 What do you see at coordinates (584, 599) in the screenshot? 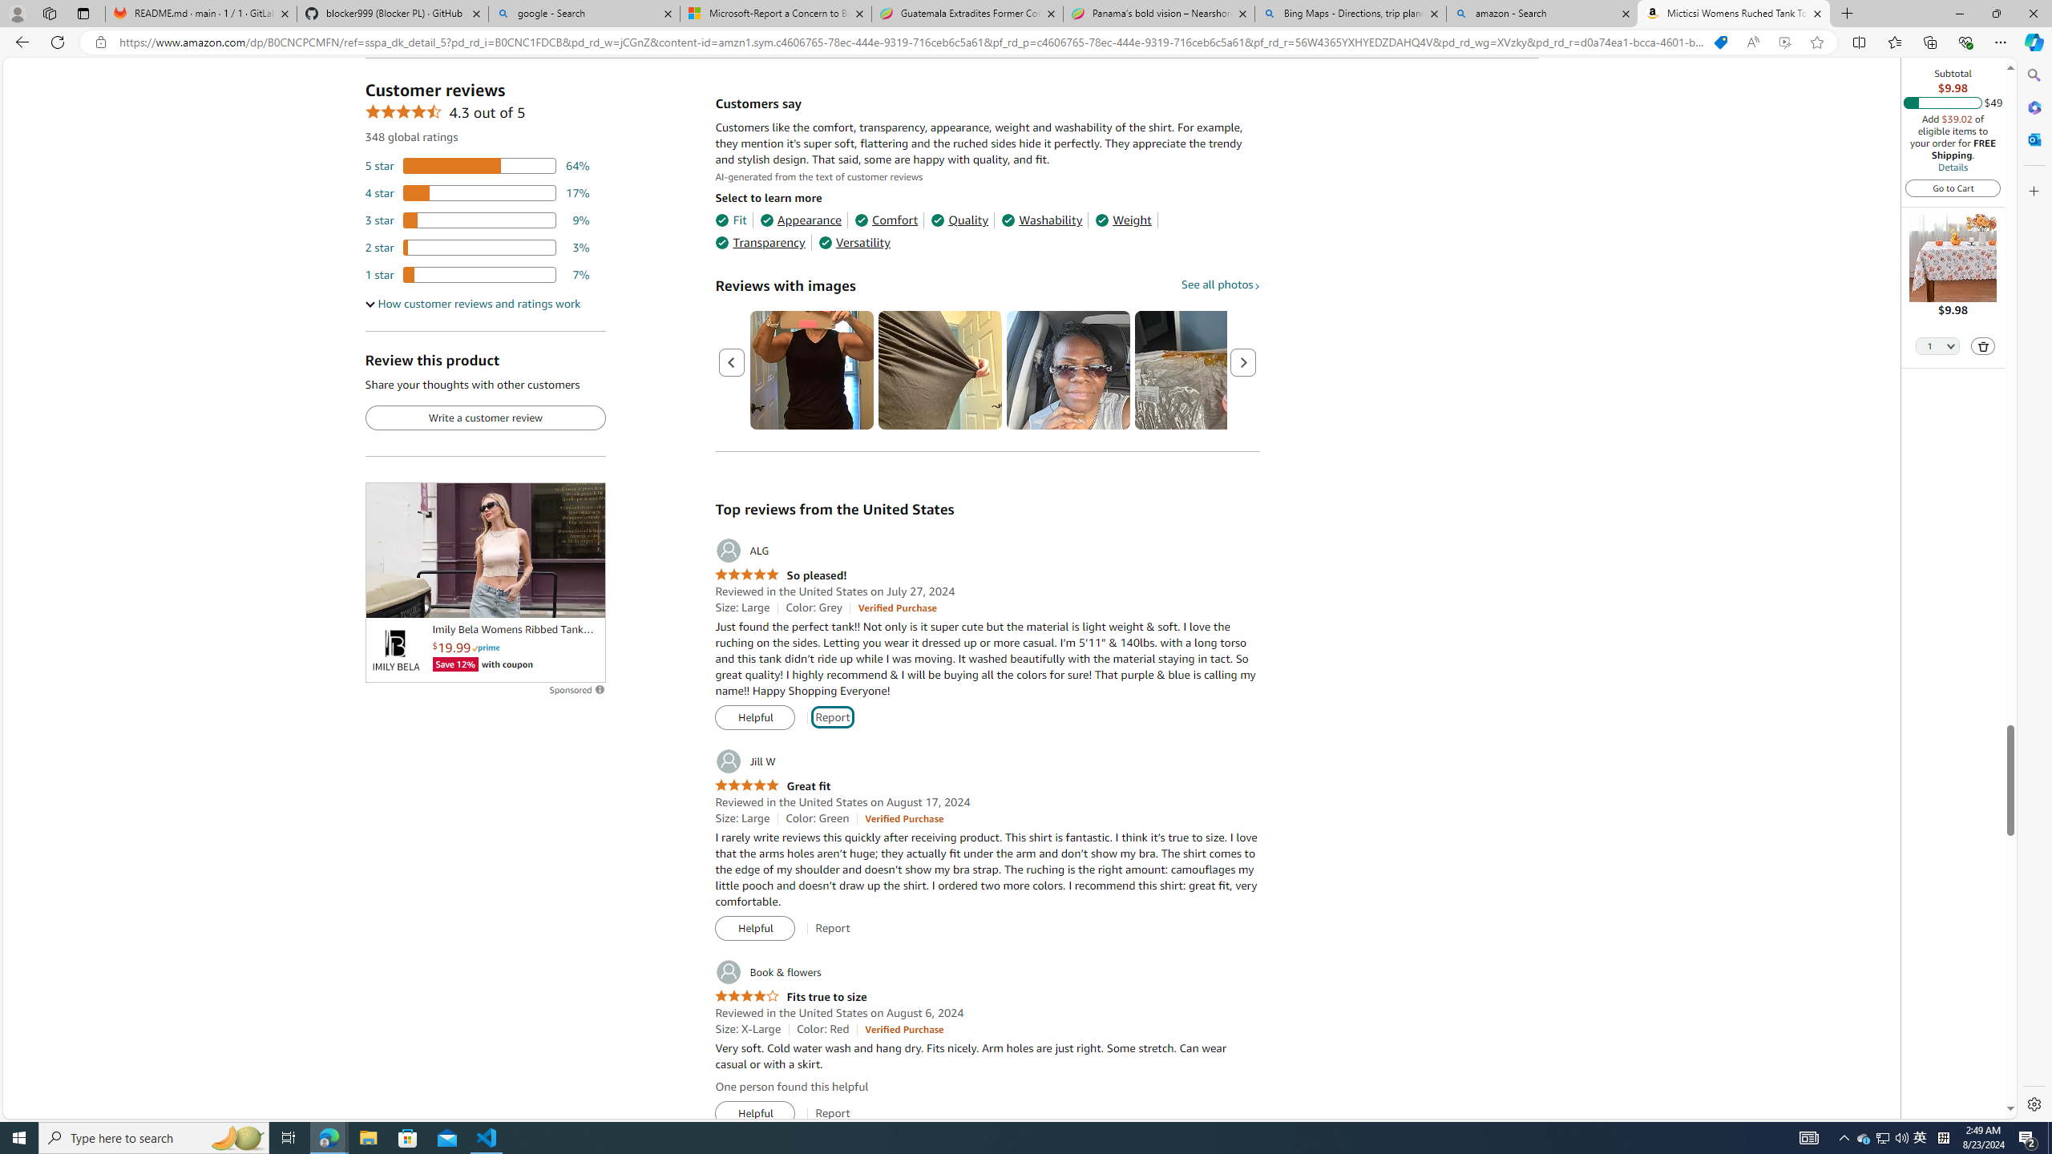
I see `Unmute` at bounding box center [584, 599].